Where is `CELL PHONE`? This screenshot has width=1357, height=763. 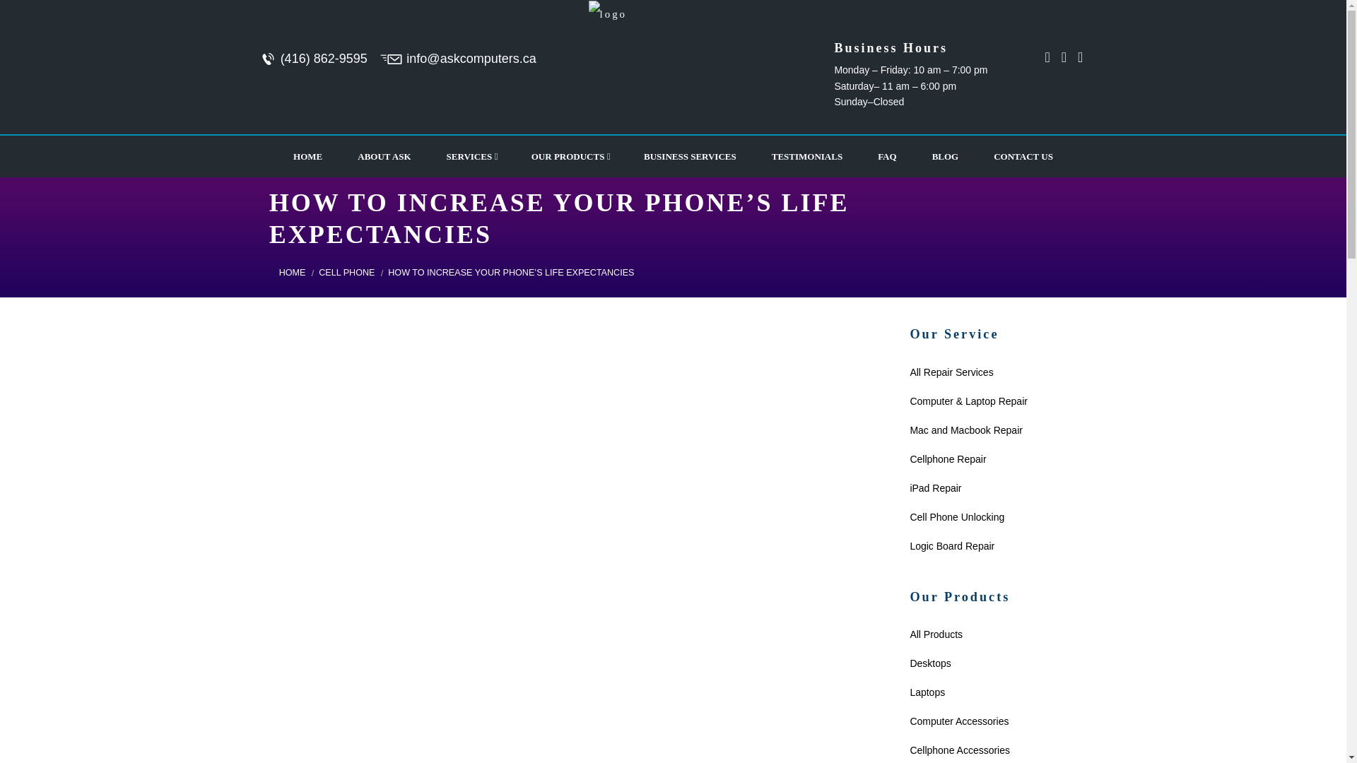 CELL PHONE is located at coordinates (346, 273).